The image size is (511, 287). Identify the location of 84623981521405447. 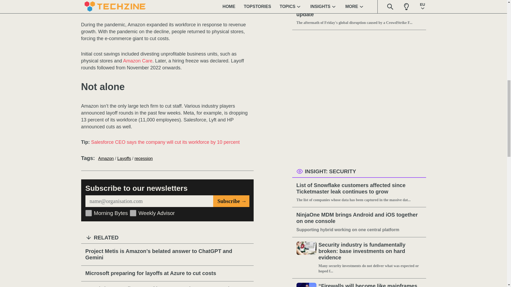
(133, 213).